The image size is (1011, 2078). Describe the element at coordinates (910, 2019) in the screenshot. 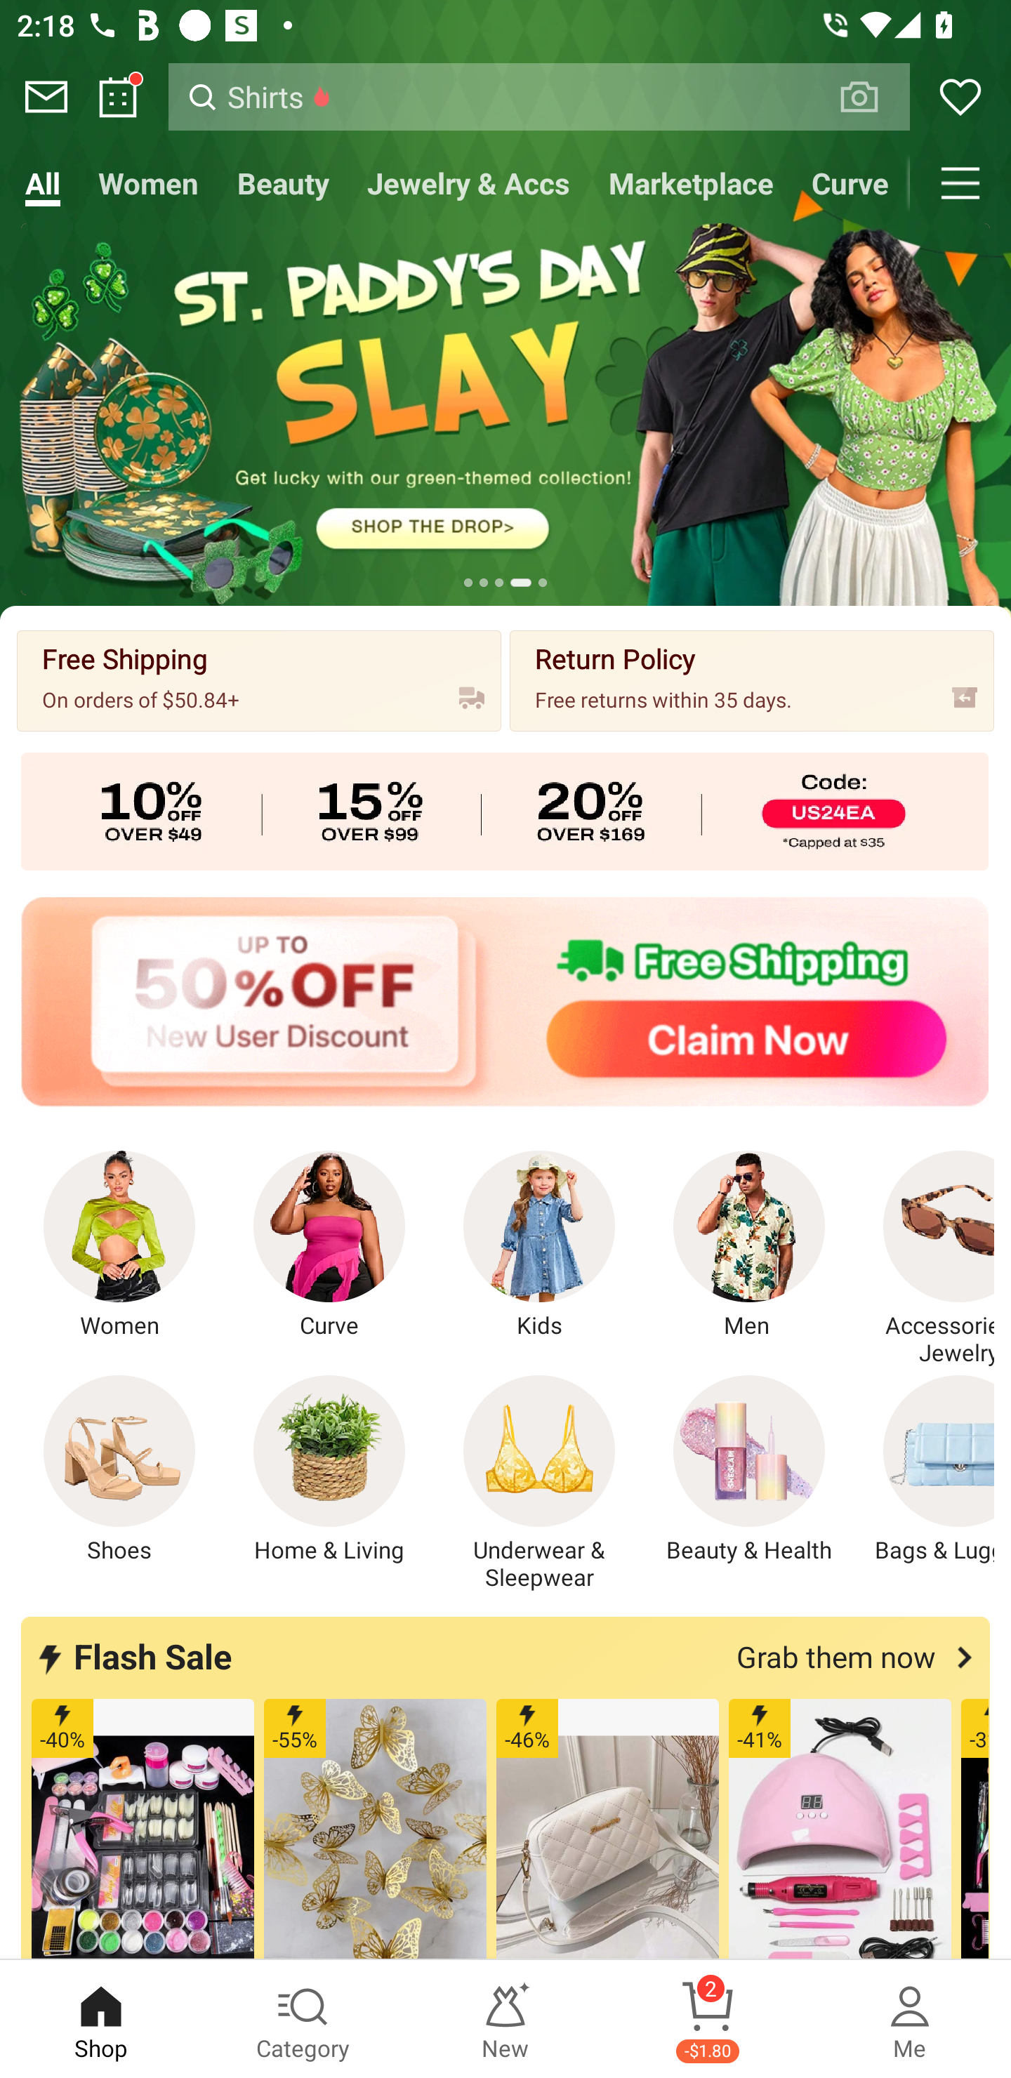

I see `Me` at that location.